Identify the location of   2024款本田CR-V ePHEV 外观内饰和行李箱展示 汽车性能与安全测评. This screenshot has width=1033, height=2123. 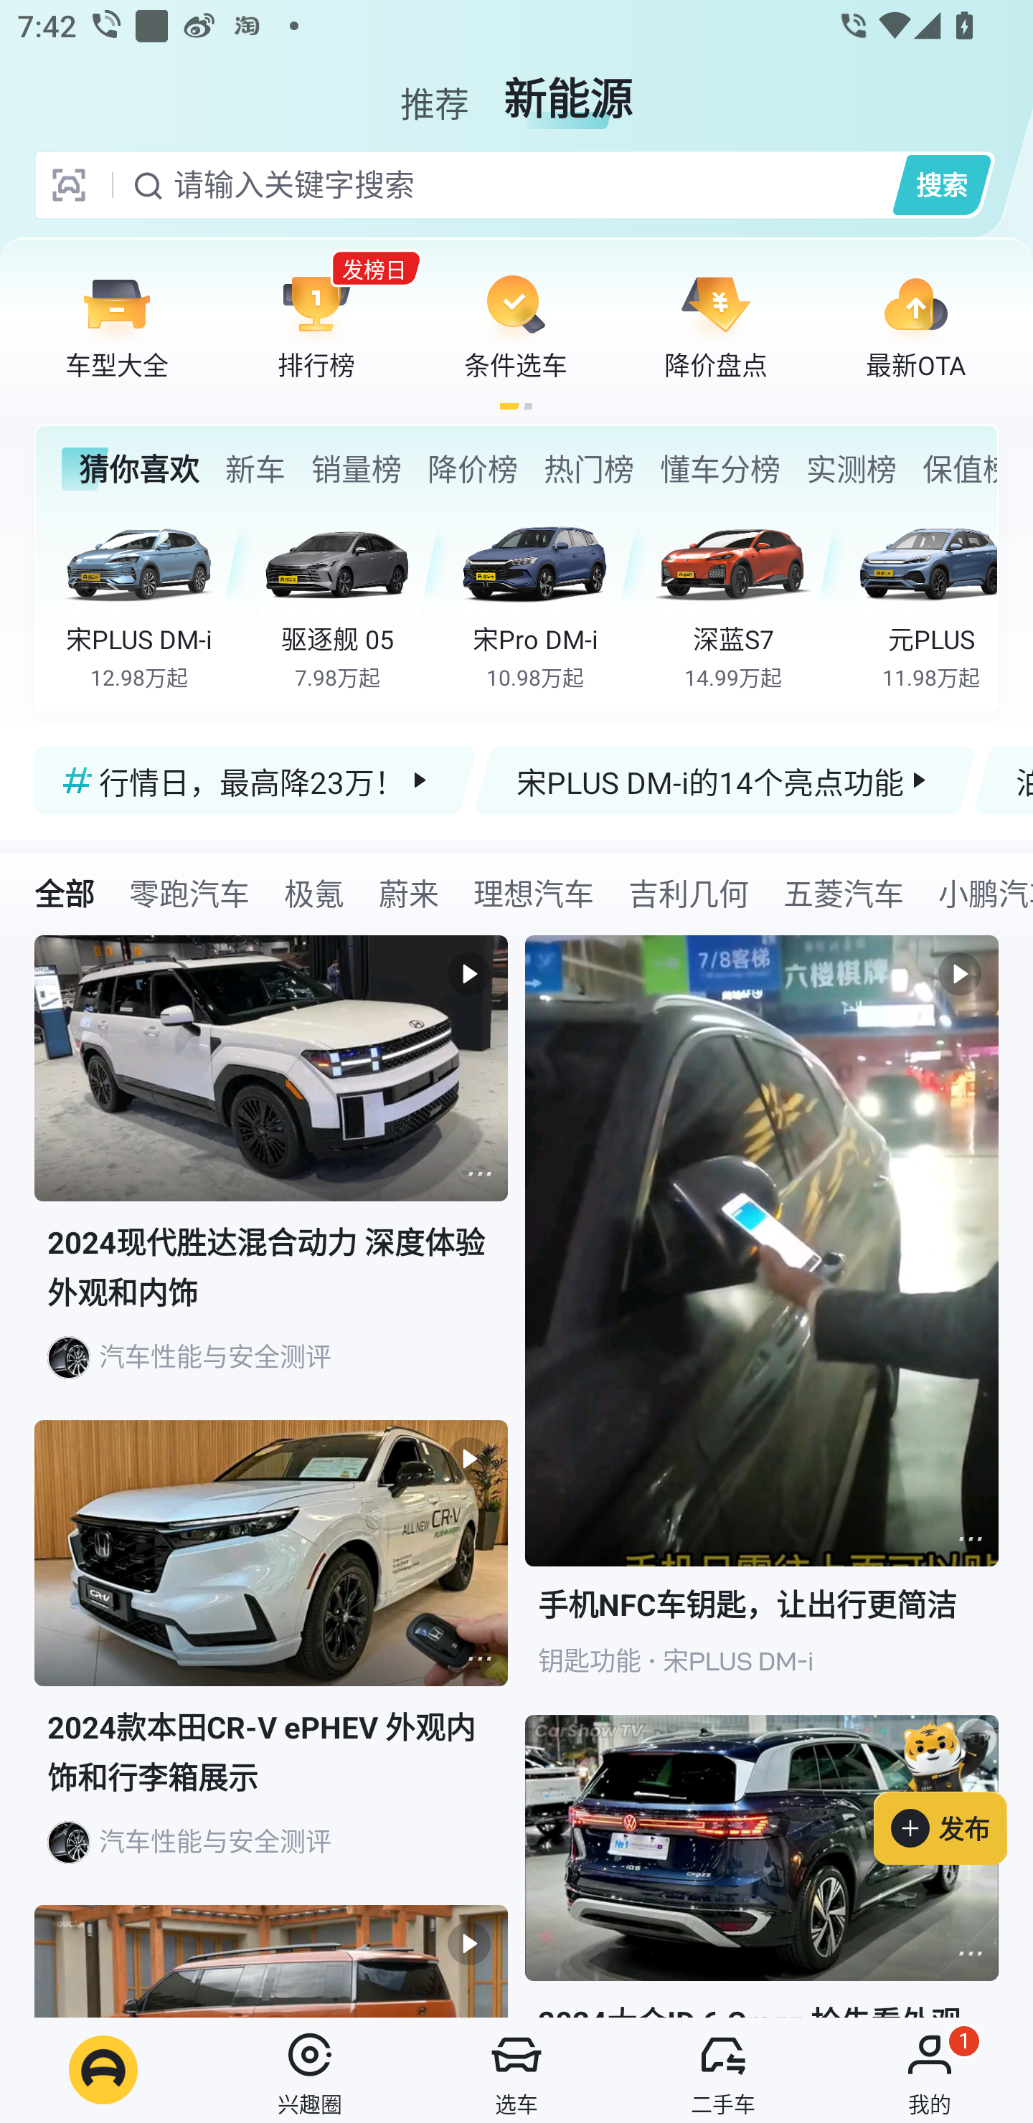
(271, 1663).